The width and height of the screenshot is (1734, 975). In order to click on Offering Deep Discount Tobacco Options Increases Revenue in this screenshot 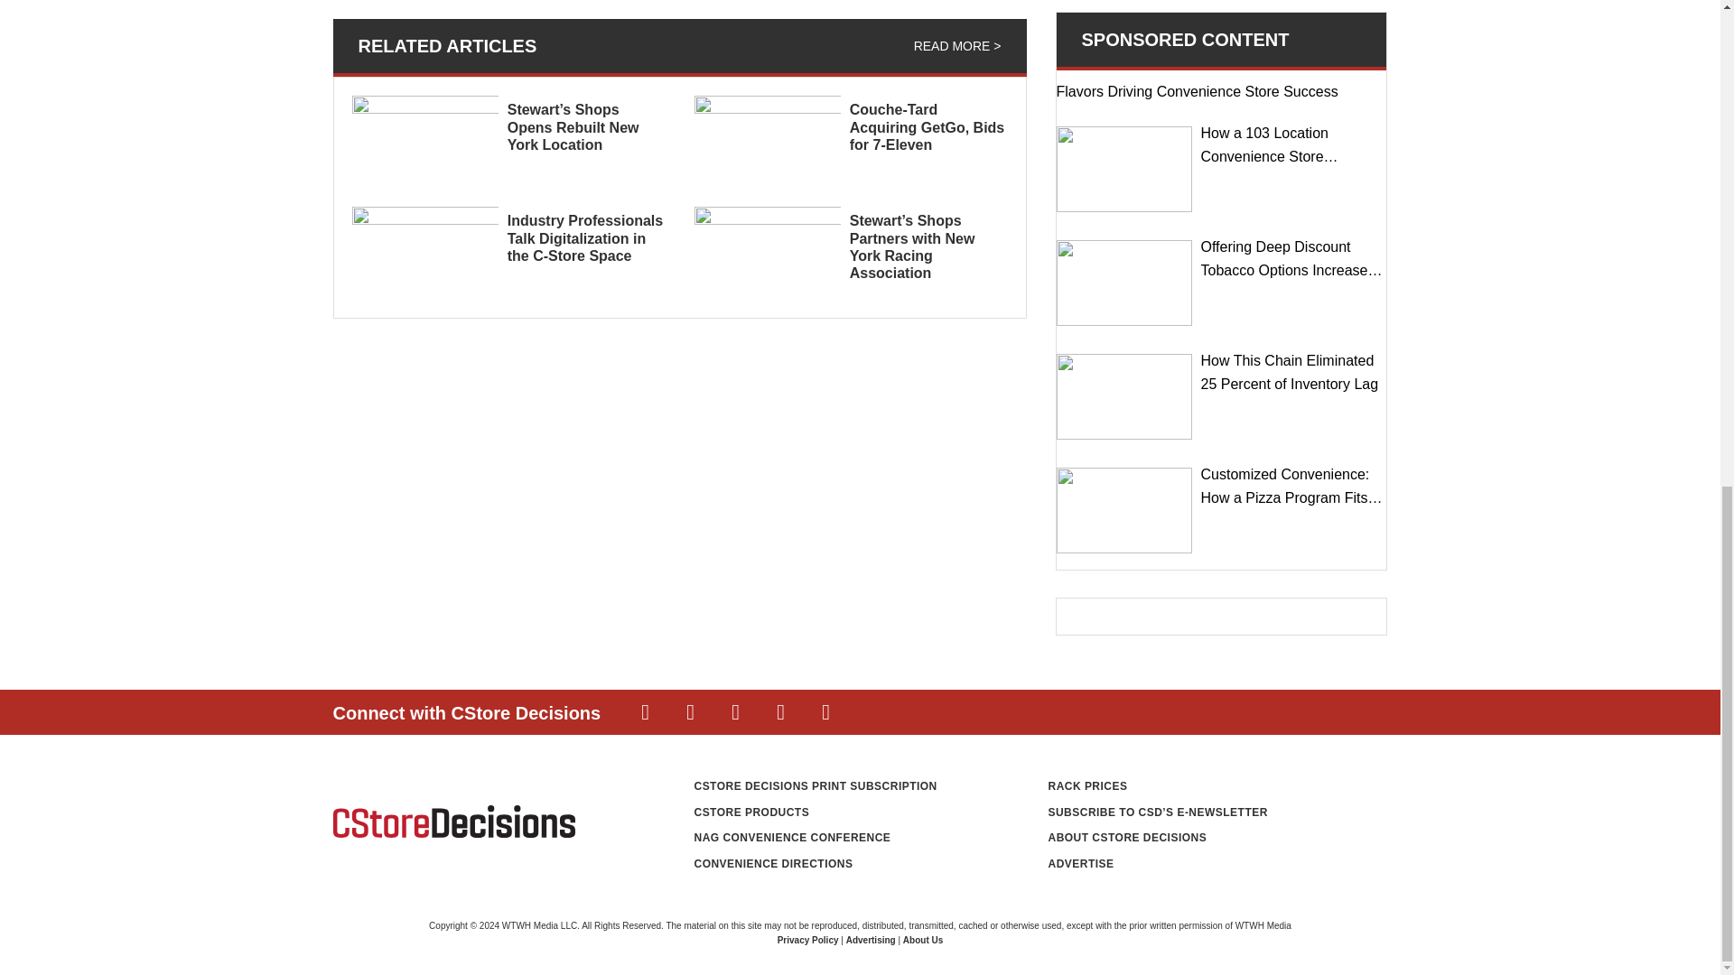, I will do `click(1123, 282)`.